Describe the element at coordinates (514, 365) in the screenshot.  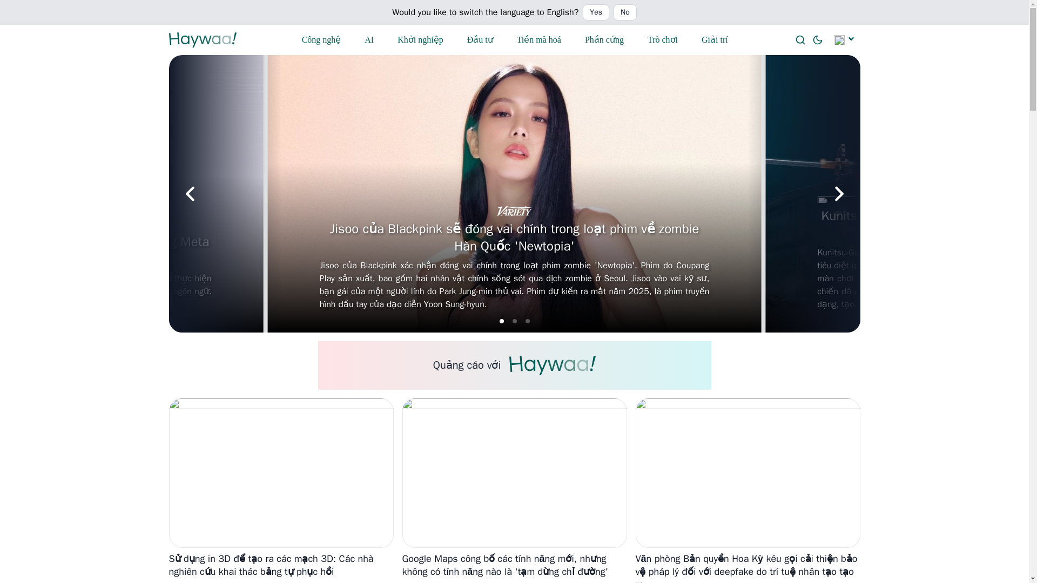
I see `Advertisement` at that location.